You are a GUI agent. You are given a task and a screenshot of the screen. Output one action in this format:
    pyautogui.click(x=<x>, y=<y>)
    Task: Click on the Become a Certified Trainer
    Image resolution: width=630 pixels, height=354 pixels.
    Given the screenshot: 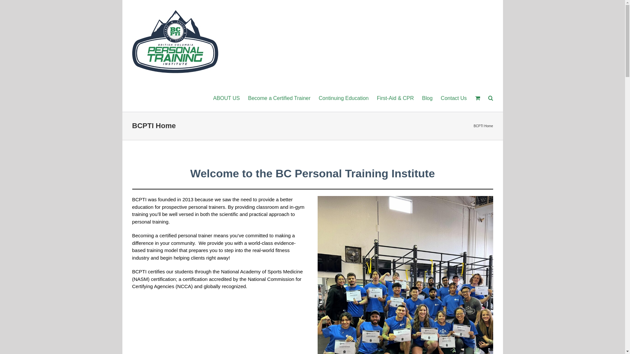 What is the action you would take?
    pyautogui.click(x=279, y=98)
    